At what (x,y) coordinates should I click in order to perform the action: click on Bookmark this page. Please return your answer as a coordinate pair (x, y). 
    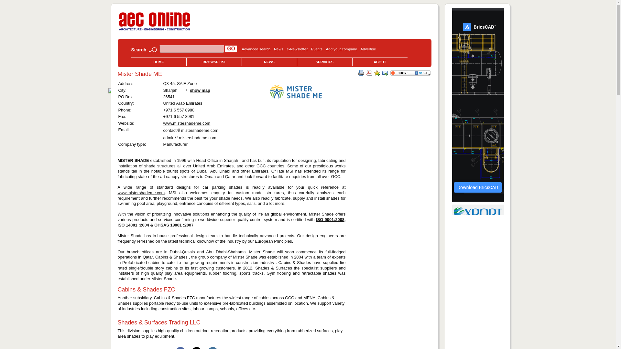
    Looking at the image, I should click on (377, 73).